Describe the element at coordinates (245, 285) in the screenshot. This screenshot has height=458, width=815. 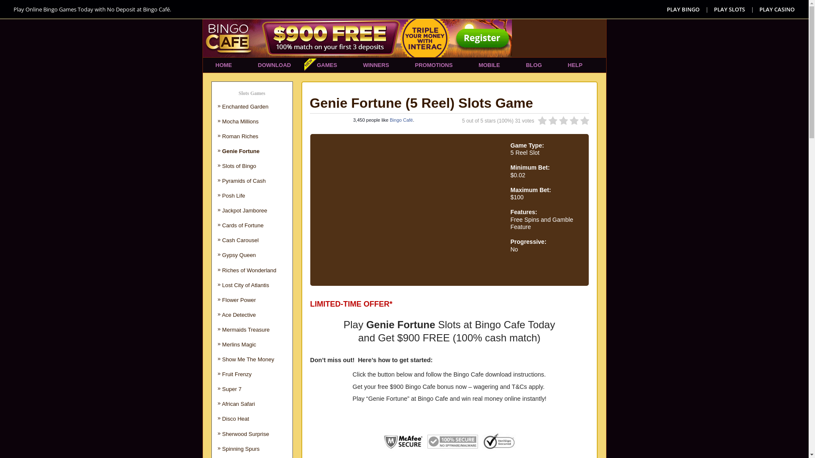
I see `Lost City of Atlantis` at that location.